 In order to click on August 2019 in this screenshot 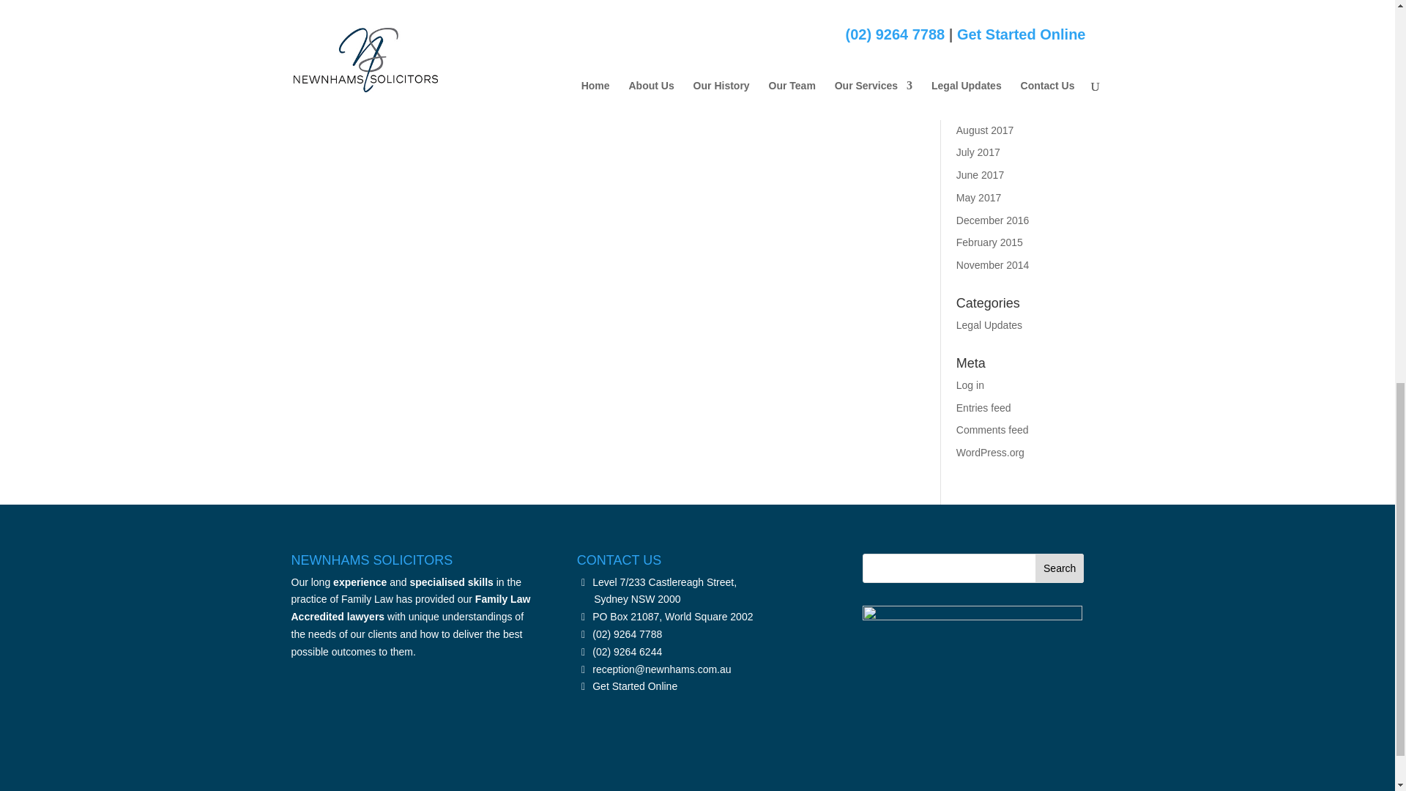, I will do `click(984, 18)`.